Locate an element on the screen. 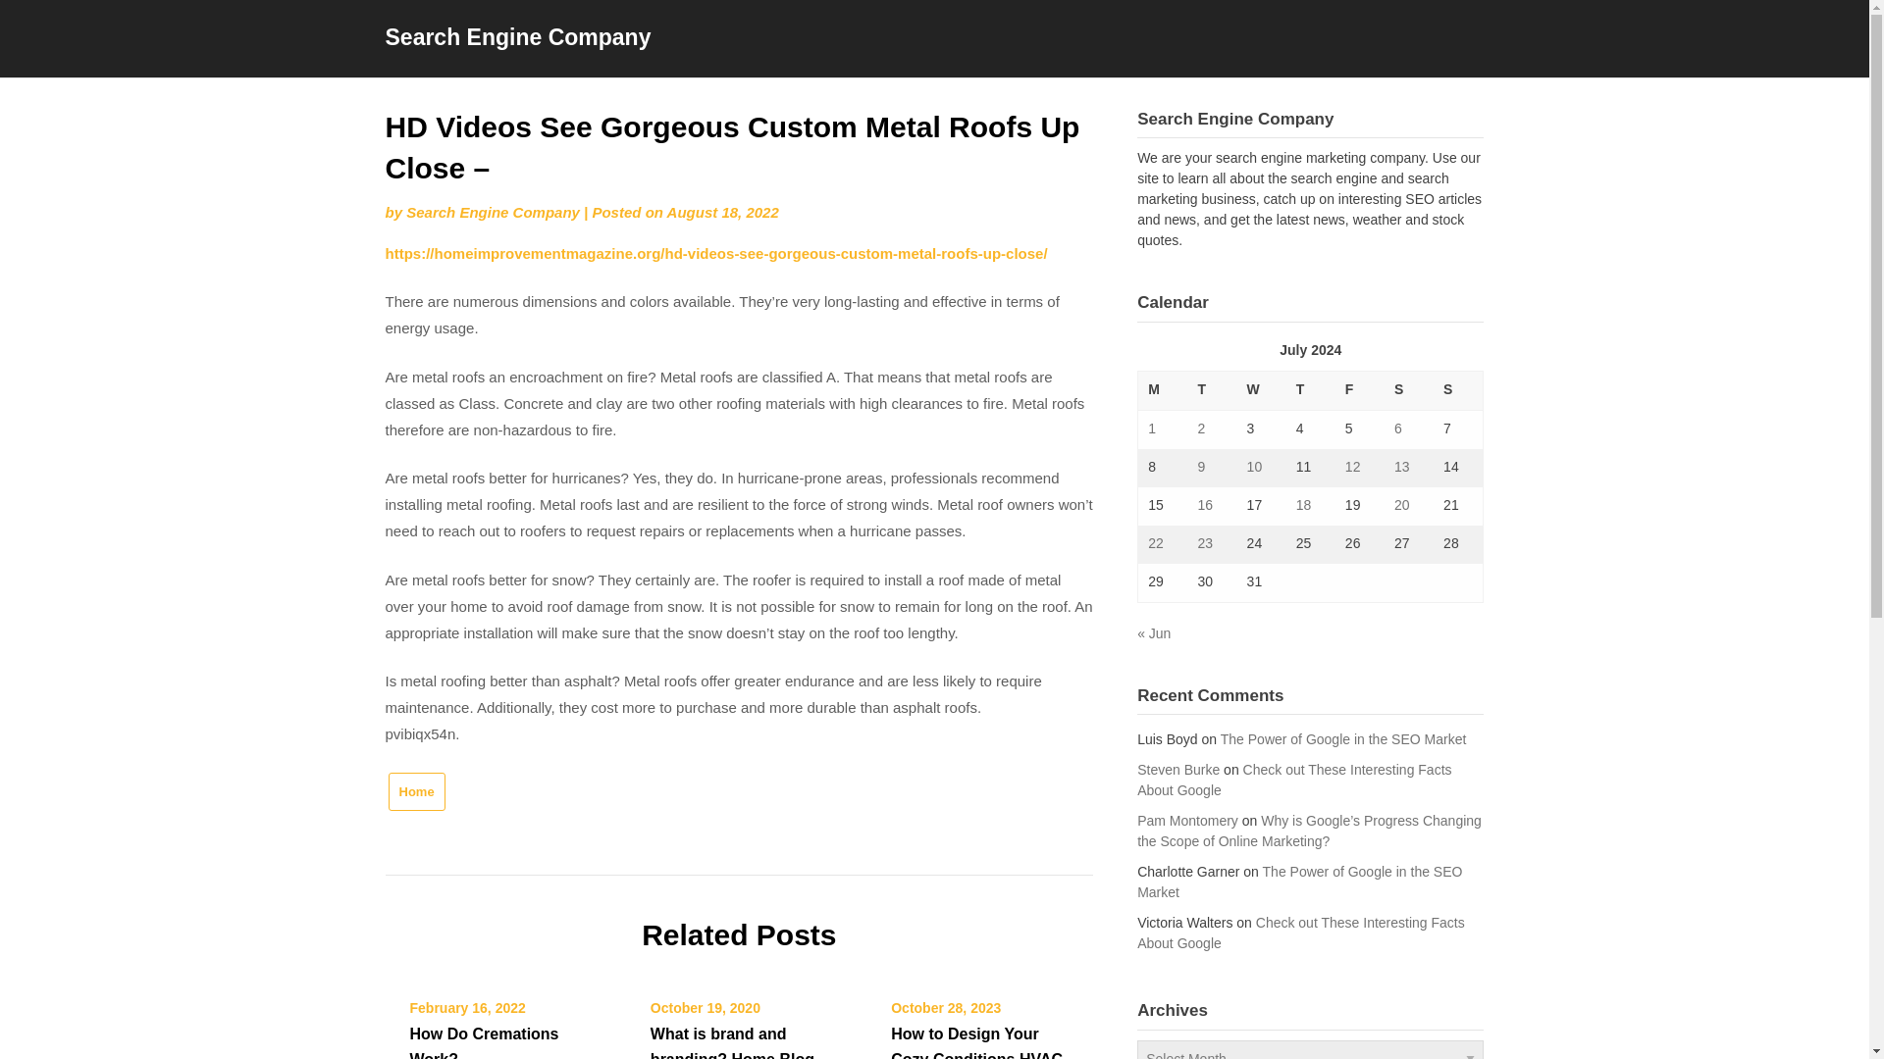 This screenshot has width=1884, height=1059. 23 is located at coordinates (1205, 543).